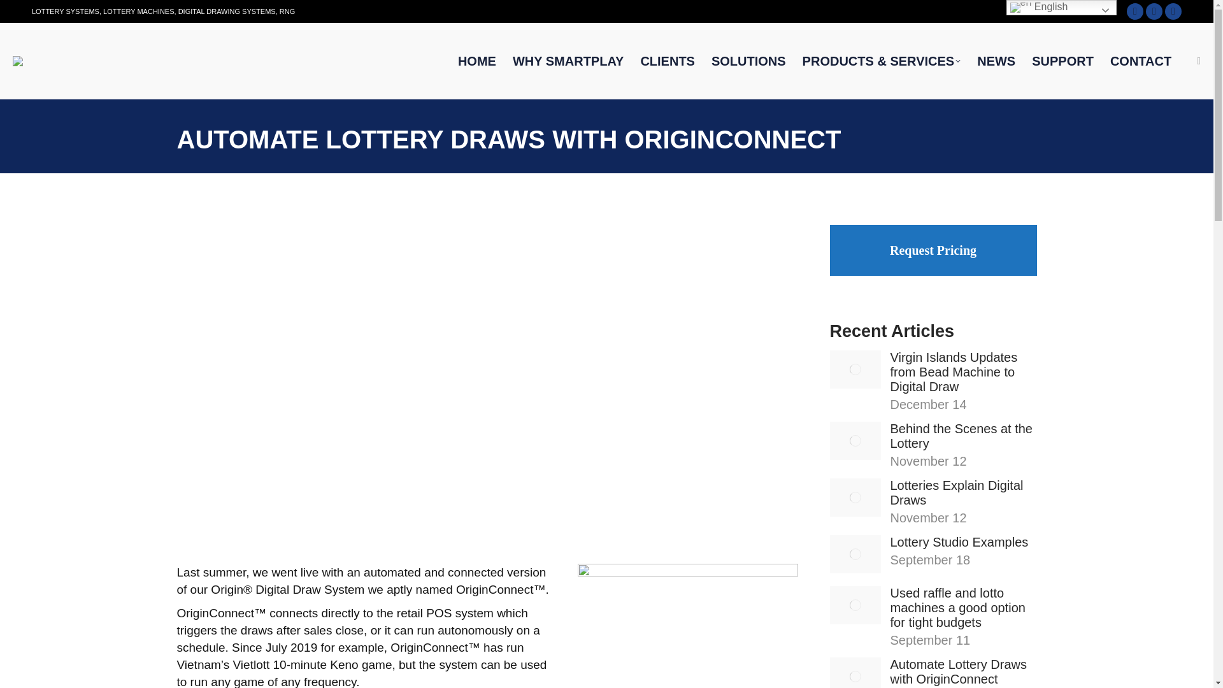 Image resolution: width=1223 pixels, height=688 pixels. What do you see at coordinates (19, 13) in the screenshot?
I see `Go!` at bounding box center [19, 13].